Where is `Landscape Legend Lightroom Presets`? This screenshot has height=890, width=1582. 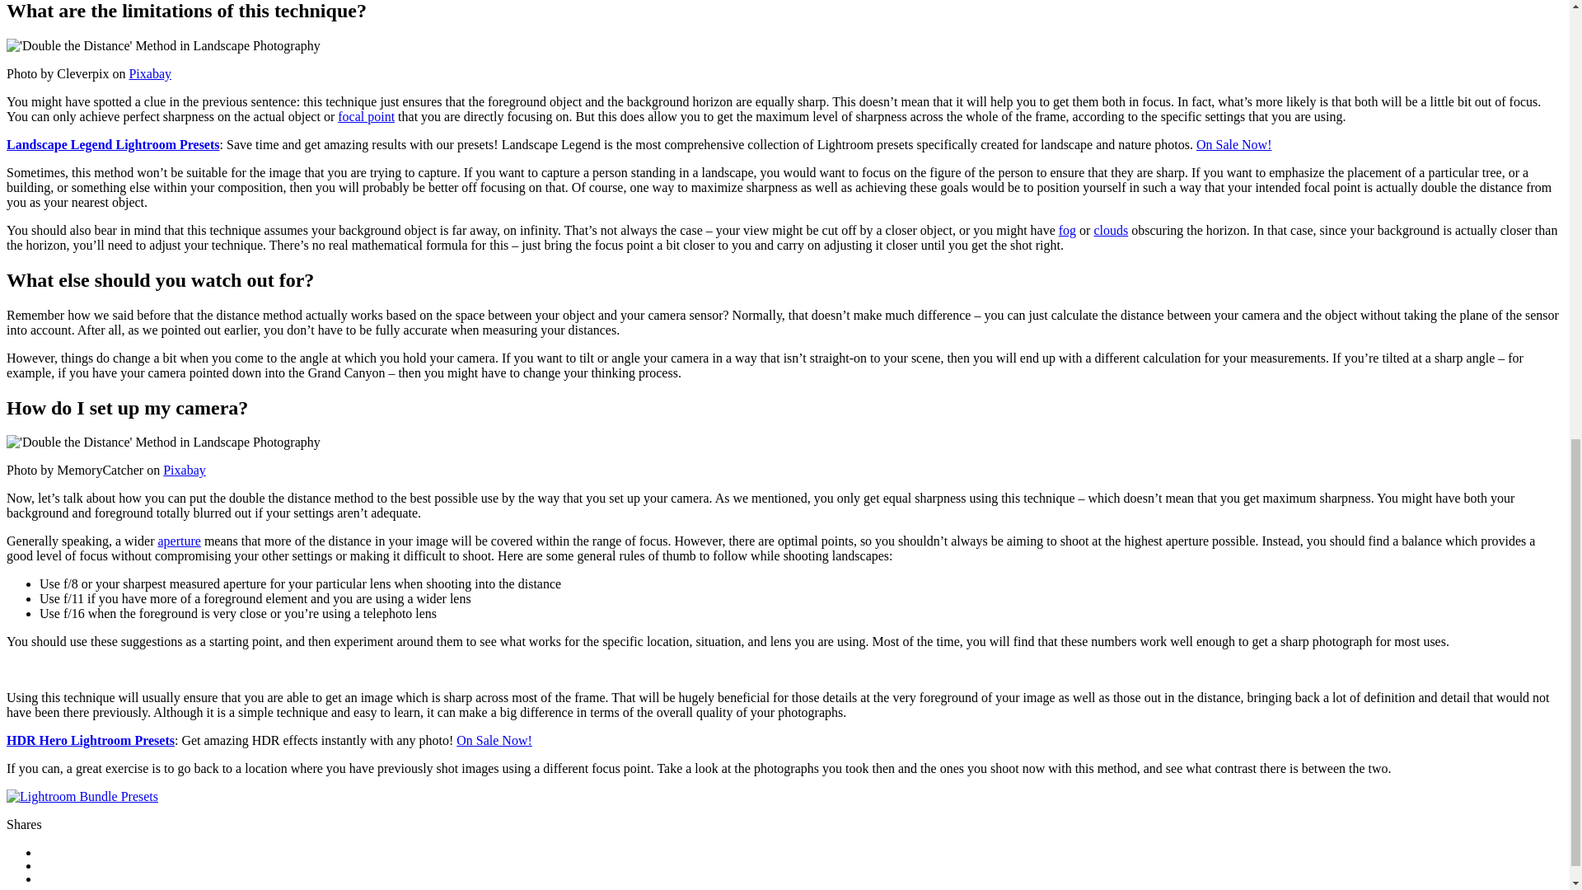
Landscape Legend Lightroom Presets is located at coordinates (112, 144).